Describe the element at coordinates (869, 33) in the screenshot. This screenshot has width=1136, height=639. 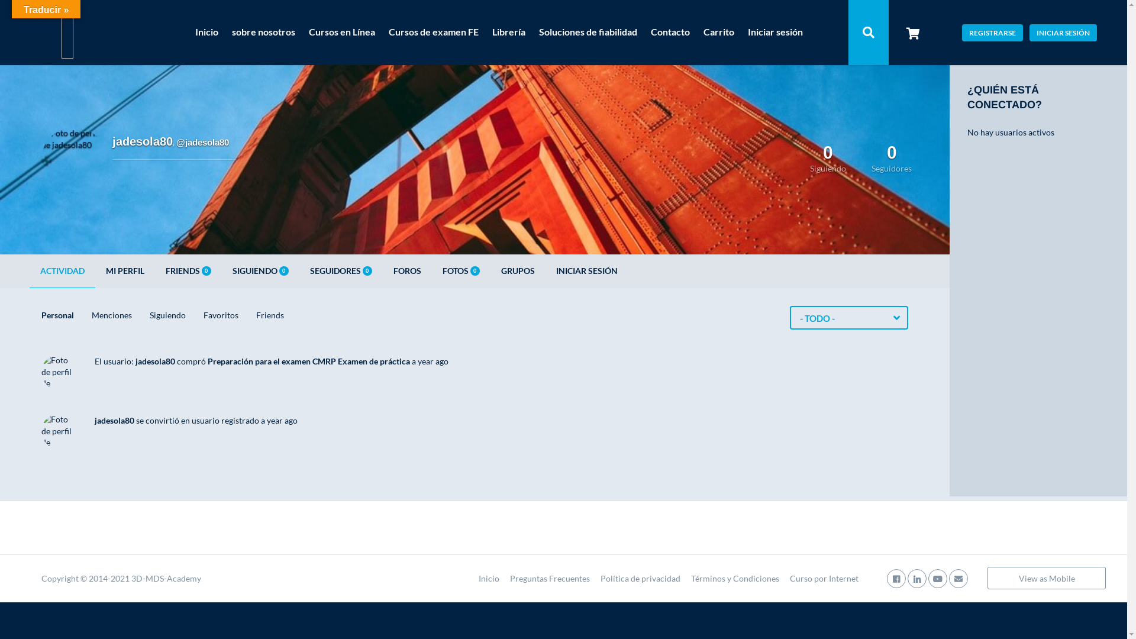
I see `Buscar` at that location.